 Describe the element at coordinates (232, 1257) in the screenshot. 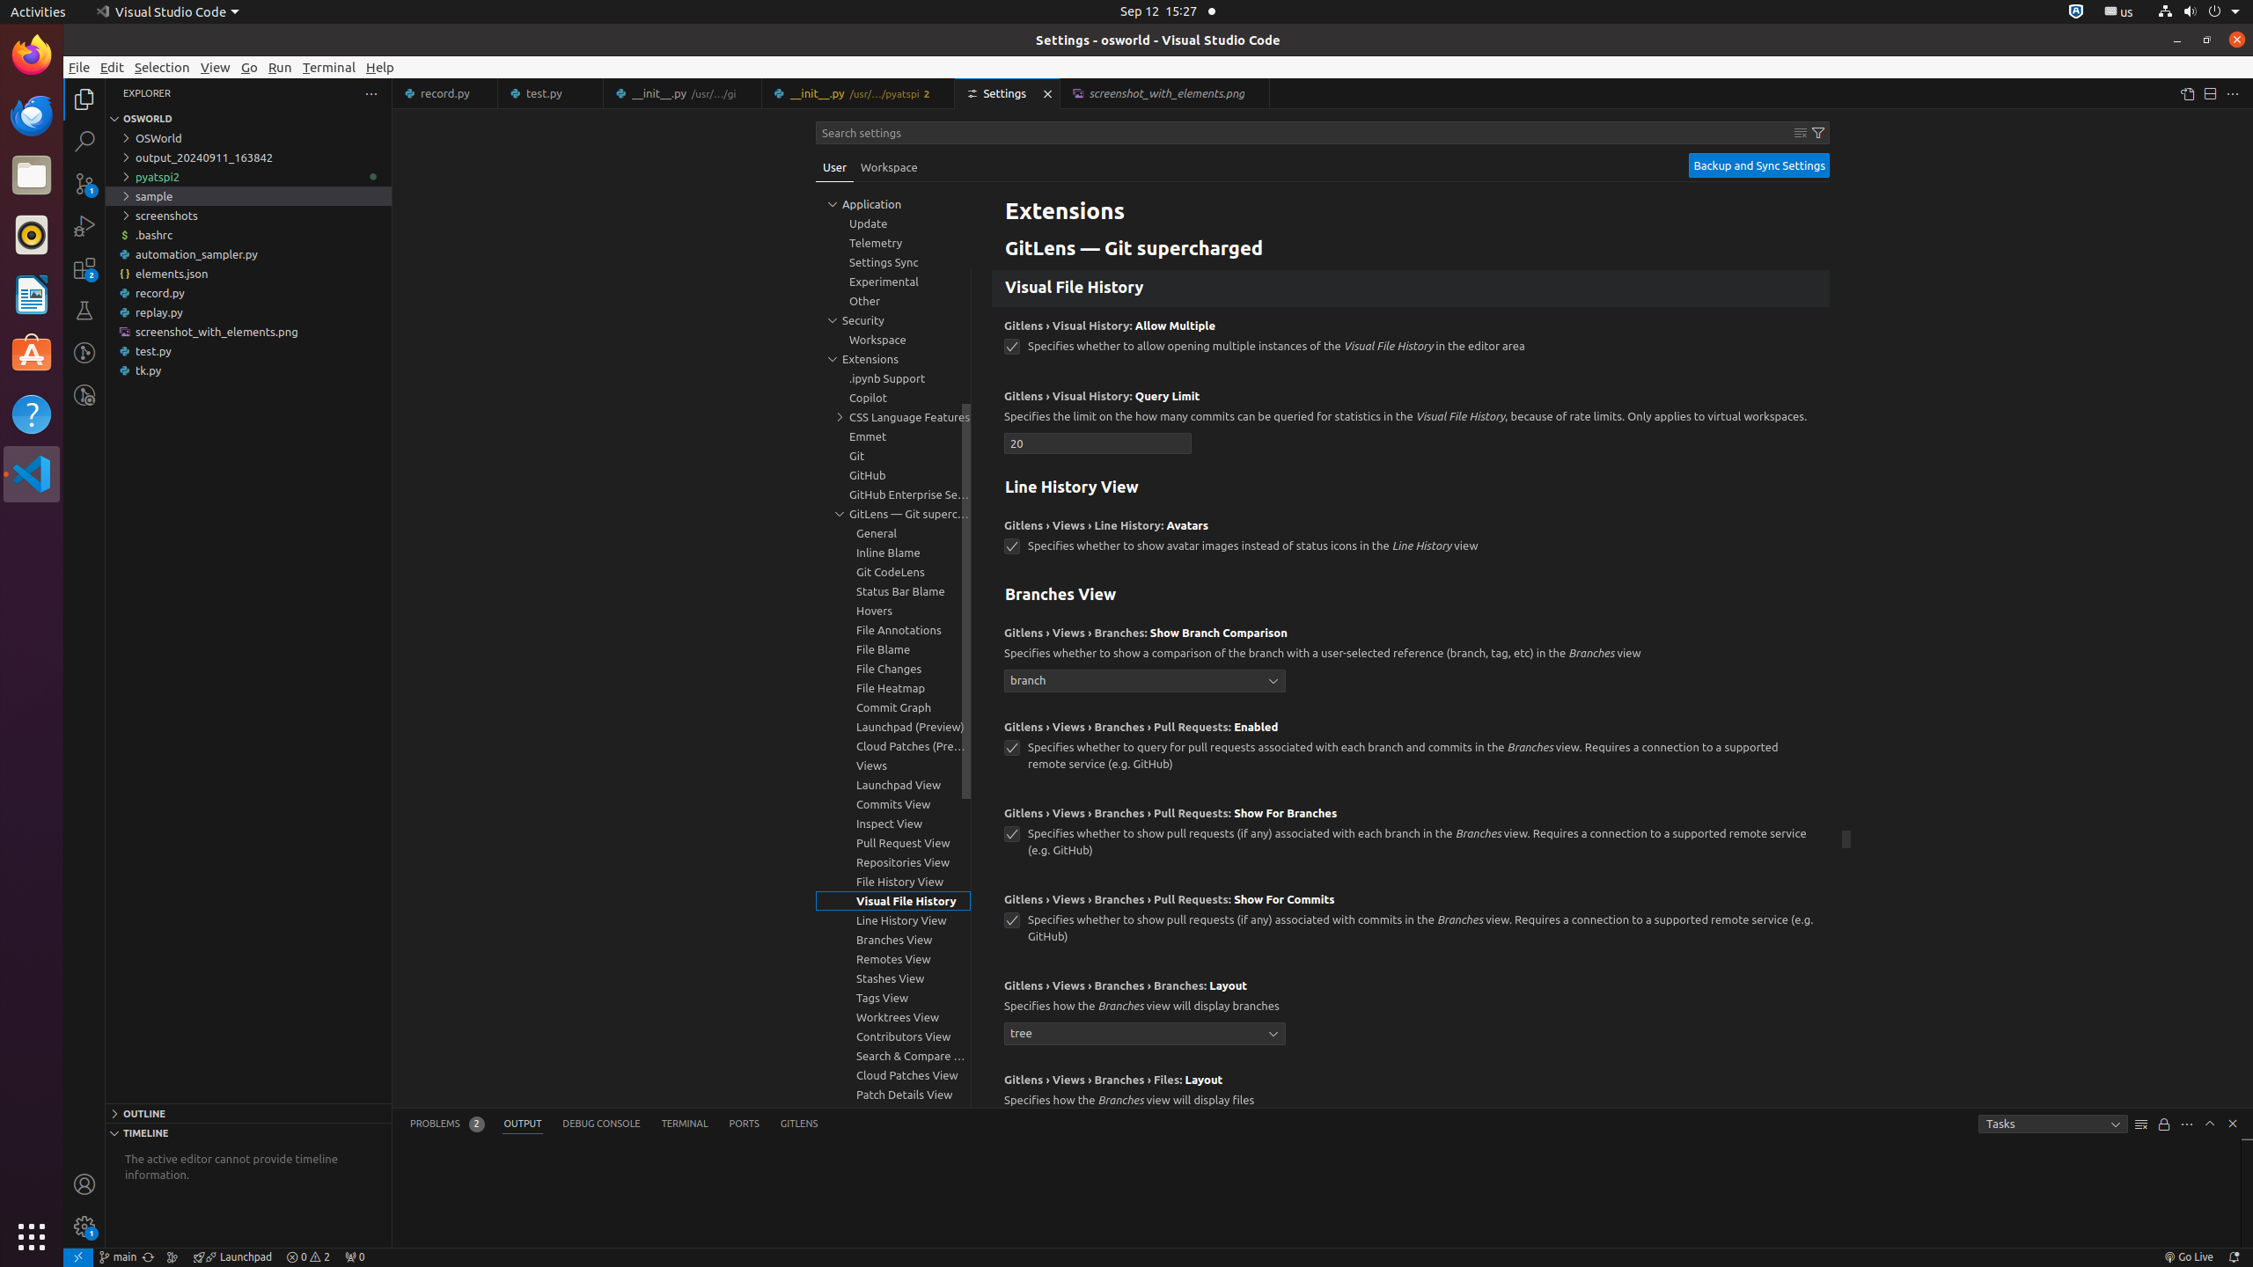

I see `rocket gitlens-unplug Launchpad, GitLens Launchpad ᴘʀᴇᴠɪᴇᴡ    &mdash;    [$(question)](command:gitlens.launchpad.indicator.action?%22info%22 "What is this?") [$(gear)](command:workbench.action.openSettings?%22gitlens.launchpad%22 "Settings")  |  [$(circle-slash) Hide](command:gitlens.launchpad.indicator.action?%22hide%22 "Hide") --- [Launchpad](command:gitlens.launchpad.indicator.action?%info%22 "Learn about Launchpad") organizes your pull requests into actionable groups to help you focus and keep your team unblocked. It's always accessible using the `GitLens: Open Launchpad` command from the Command Palette. --- [Connect an integration](command:gitlens.showLaunchpad?%7B%22source%22%3A%22launchpad-indicator%22%7D "Connect an integration") to get started.` at that location.